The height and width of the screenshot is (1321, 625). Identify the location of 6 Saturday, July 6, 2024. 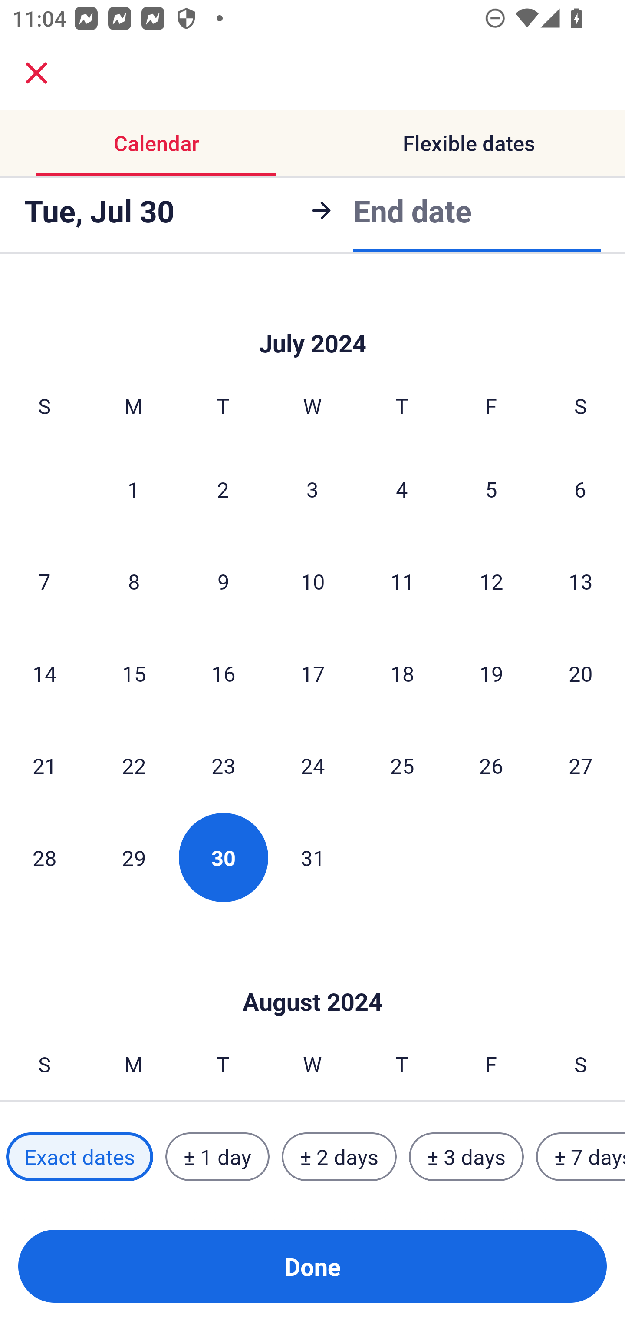
(580, 489).